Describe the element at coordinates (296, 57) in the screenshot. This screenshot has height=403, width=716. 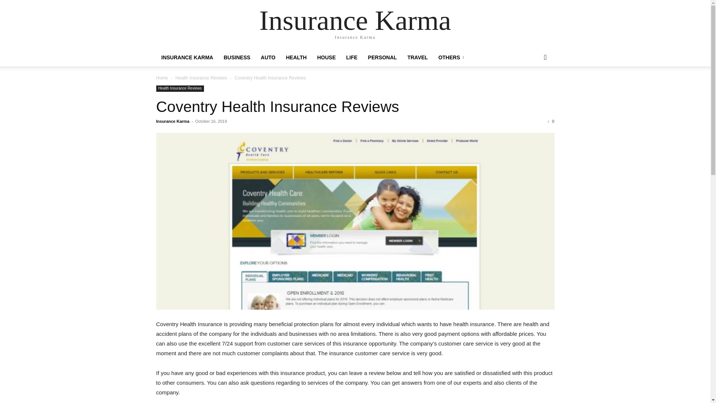
I see `HEALTH` at that location.